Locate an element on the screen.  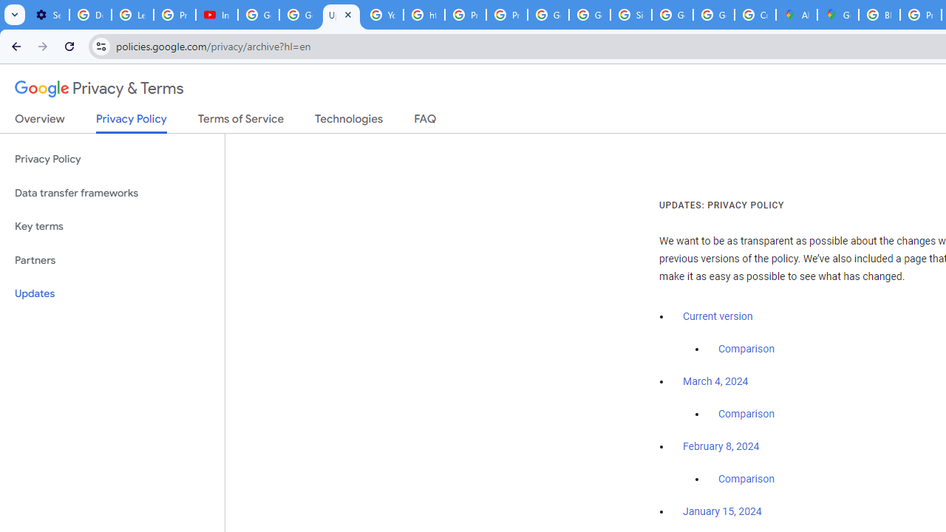
Comparison is located at coordinates (746, 480).